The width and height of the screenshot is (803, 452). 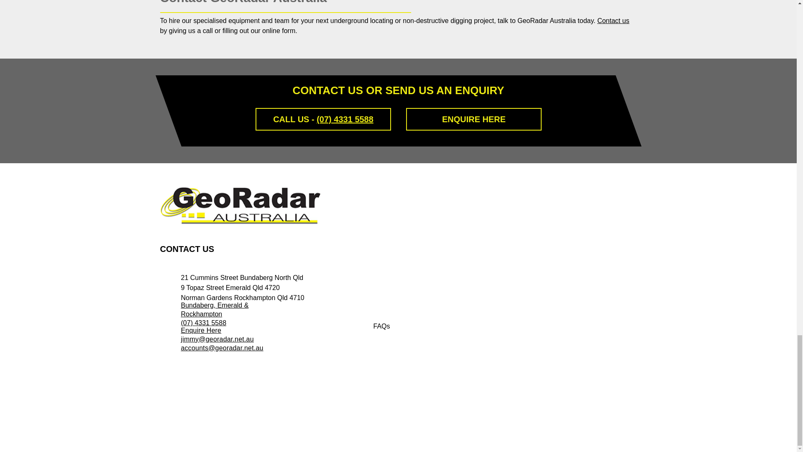 I want to click on FAQs, so click(x=415, y=326).